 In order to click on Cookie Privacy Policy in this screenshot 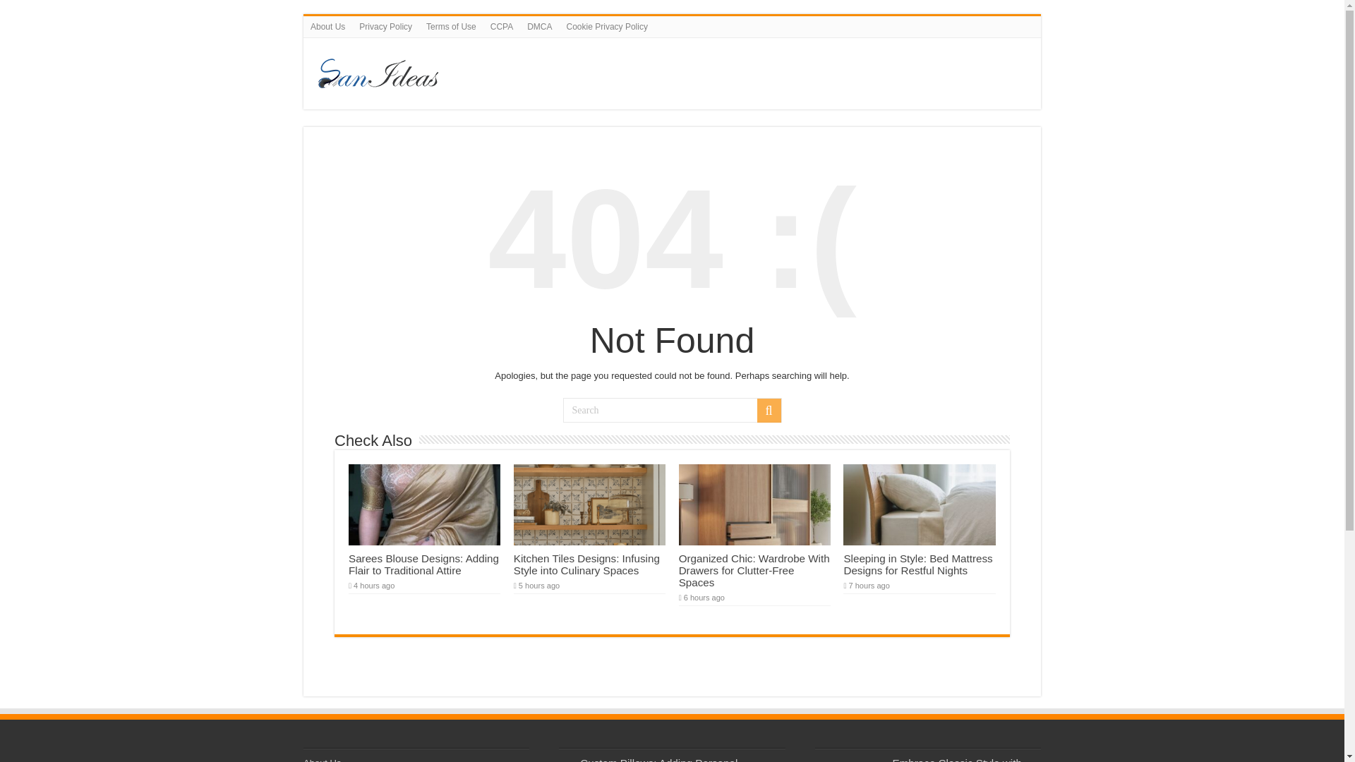, I will do `click(607, 26)`.